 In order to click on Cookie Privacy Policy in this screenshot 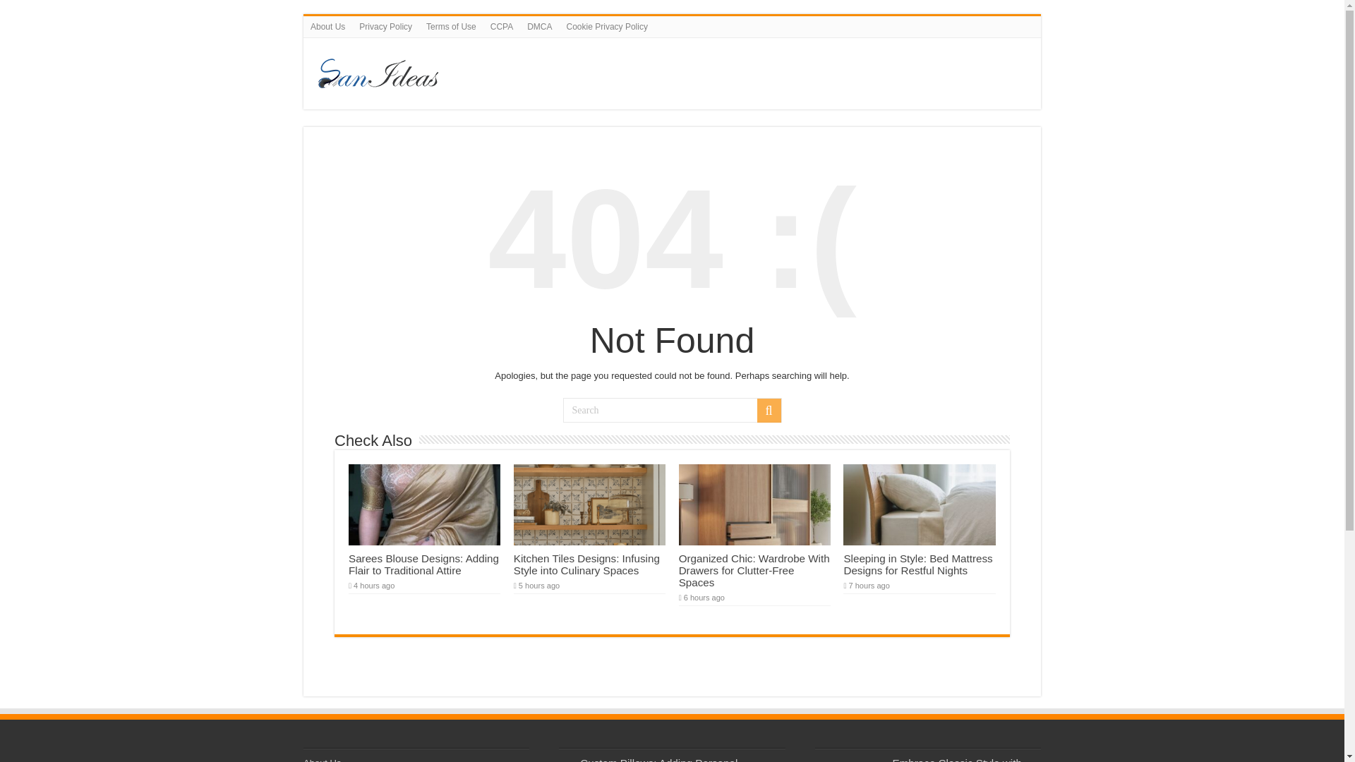, I will do `click(607, 26)`.